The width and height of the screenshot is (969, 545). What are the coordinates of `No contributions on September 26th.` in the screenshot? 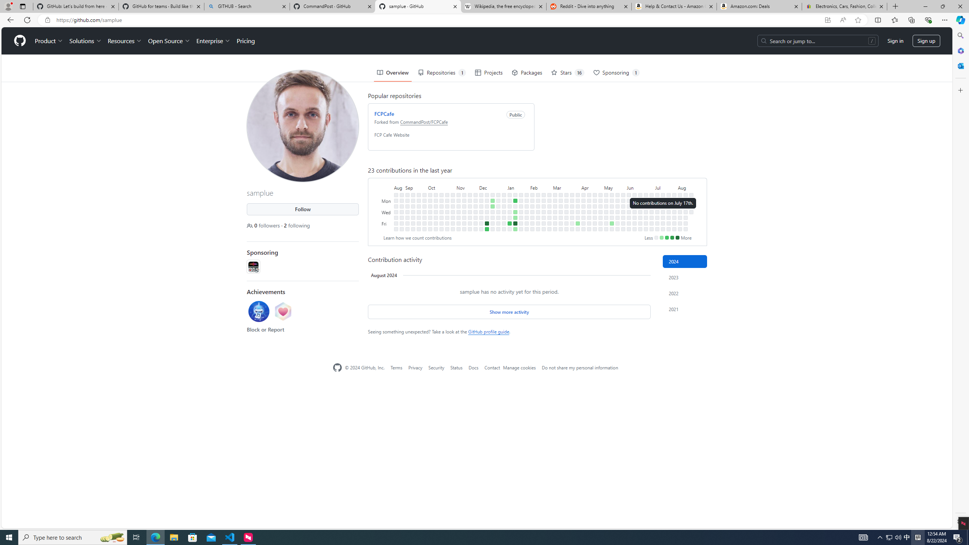 It's located at (424, 206).